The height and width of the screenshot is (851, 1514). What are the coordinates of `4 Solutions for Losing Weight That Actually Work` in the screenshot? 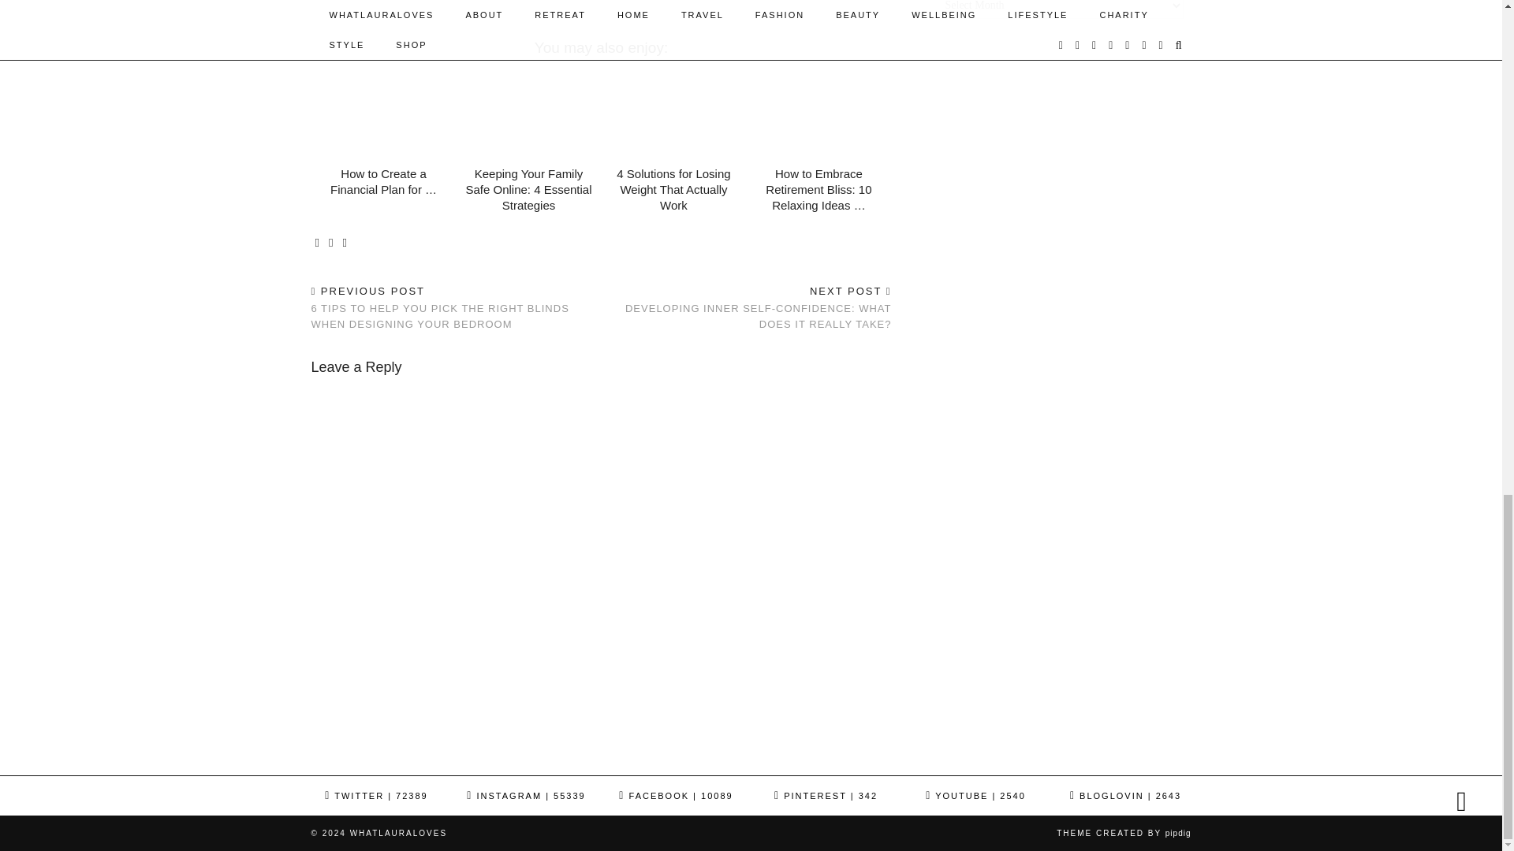 It's located at (673, 189).